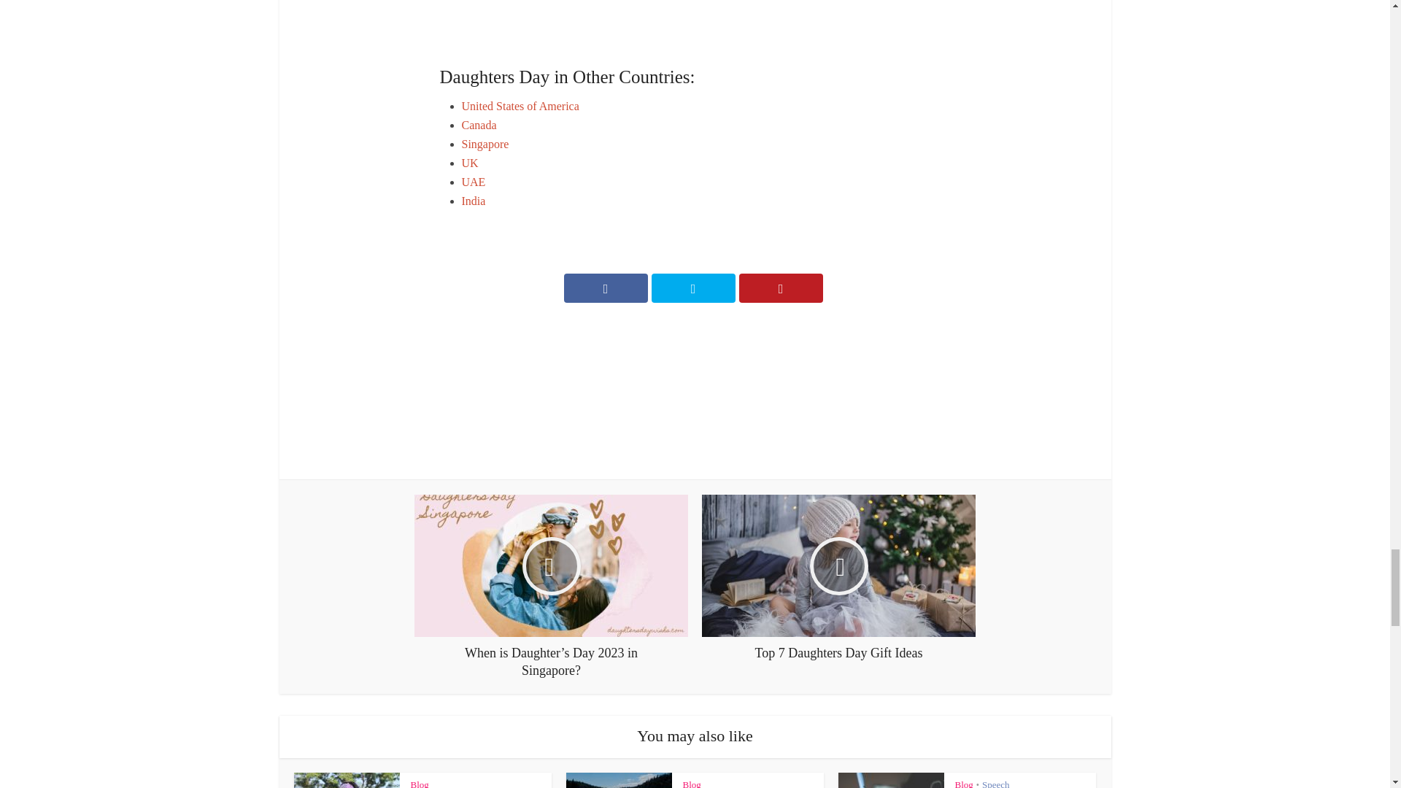  What do you see at coordinates (478, 125) in the screenshot?
I see `Canada` at bounding box center [478, 125].